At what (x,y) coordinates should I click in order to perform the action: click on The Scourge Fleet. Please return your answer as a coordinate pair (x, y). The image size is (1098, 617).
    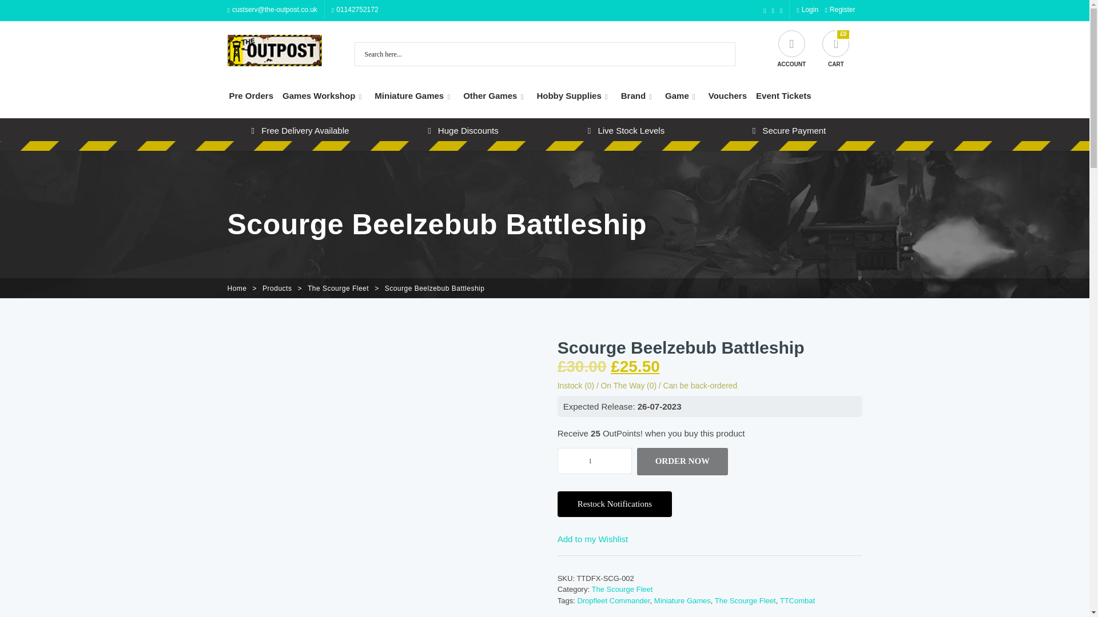
    Looking at the image, I should click on (338, 288).